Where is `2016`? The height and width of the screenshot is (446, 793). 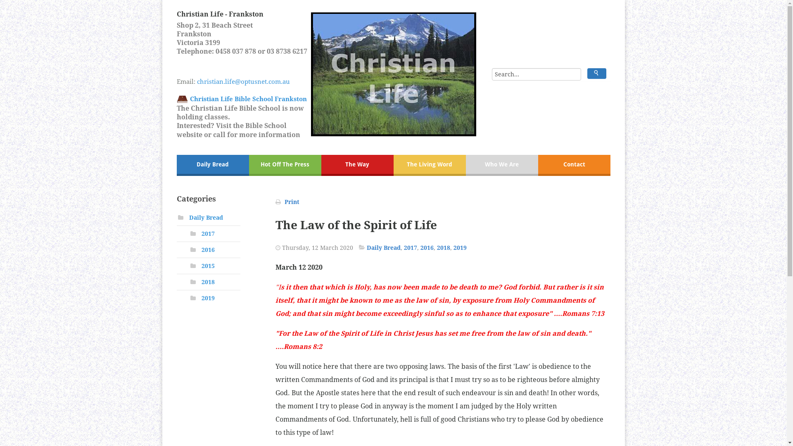 2016 is located at coordinates (208, 249).